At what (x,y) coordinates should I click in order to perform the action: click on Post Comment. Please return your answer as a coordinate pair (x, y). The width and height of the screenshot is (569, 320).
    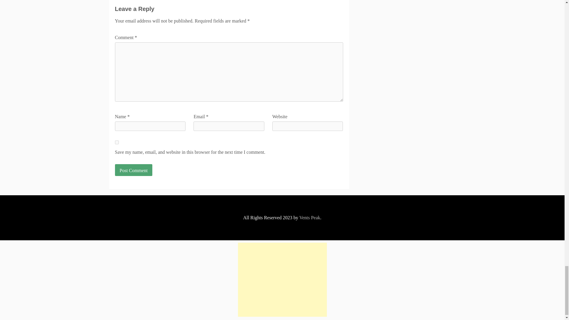
    Looking at the image, I should click on (133, 170).